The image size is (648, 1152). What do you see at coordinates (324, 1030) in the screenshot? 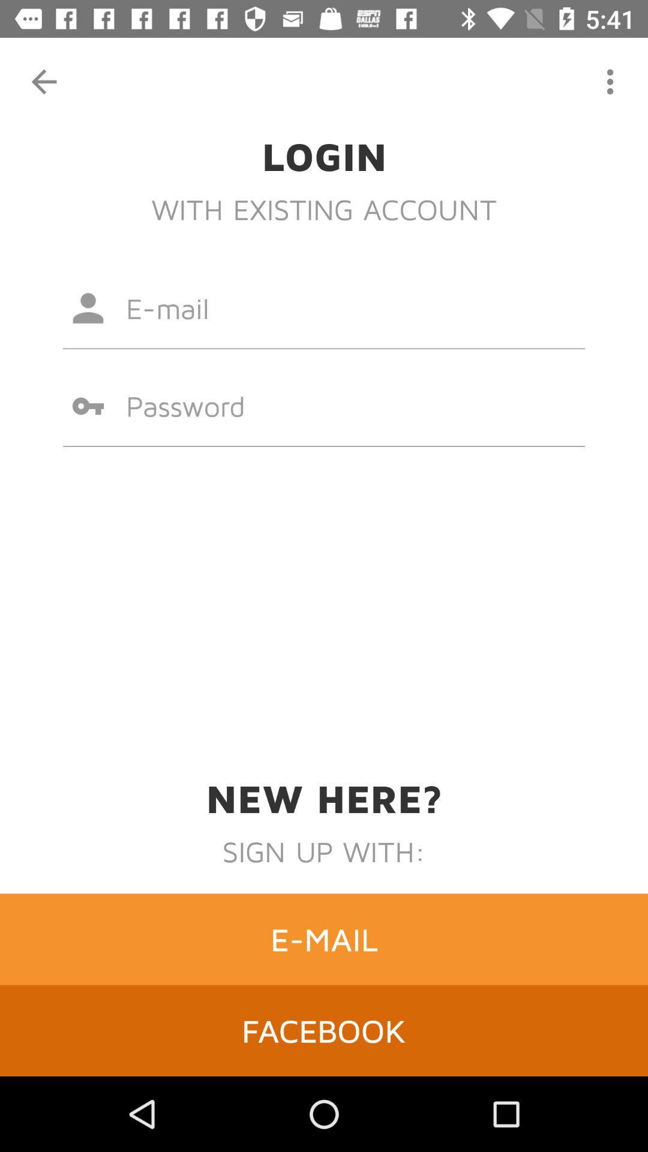
I see `scroll until facebook` at bounding box center [324, 1030].